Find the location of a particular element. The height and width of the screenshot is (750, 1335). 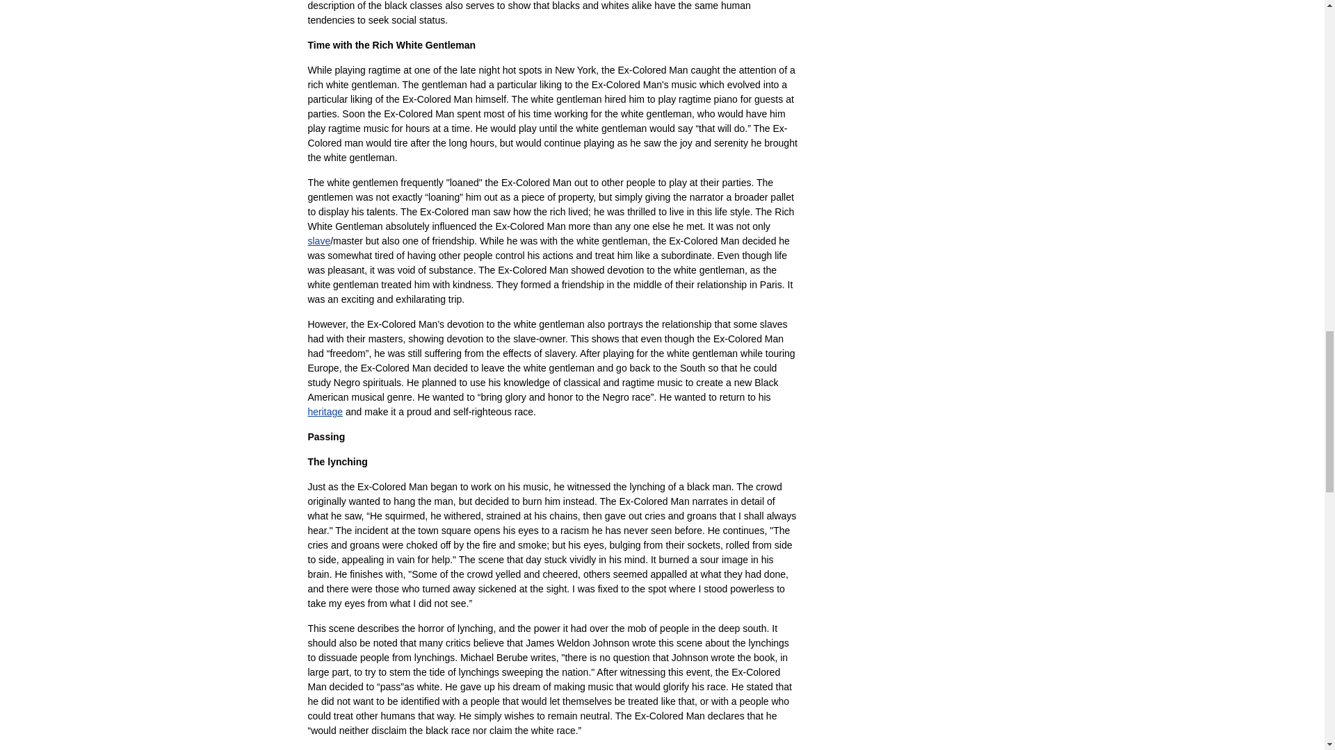

heritage is located at coordinates (325, 411).